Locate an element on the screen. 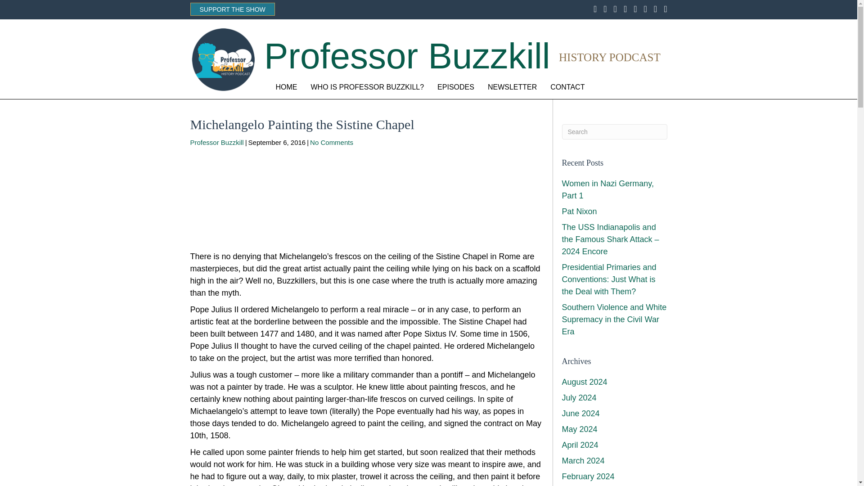 This screenshot has height=486, width=864. Professor Buzzkill is located at coordinates (407, 56).